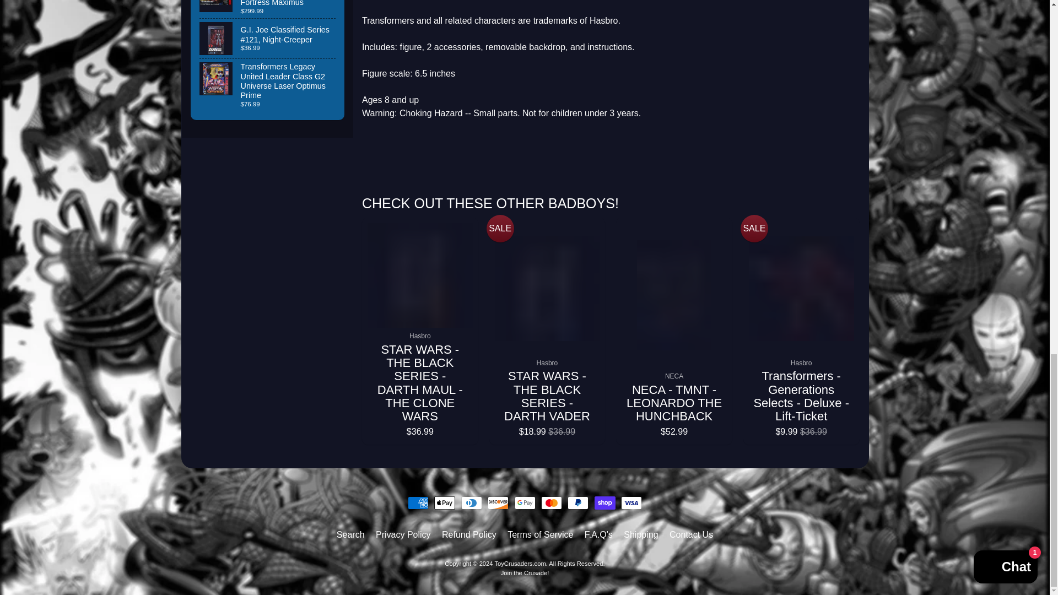 The width and height of the screenshot is (1058, 595). Describe the element at coordinates (551, 502) in the screenshot. I see `Mastercard` at that location.